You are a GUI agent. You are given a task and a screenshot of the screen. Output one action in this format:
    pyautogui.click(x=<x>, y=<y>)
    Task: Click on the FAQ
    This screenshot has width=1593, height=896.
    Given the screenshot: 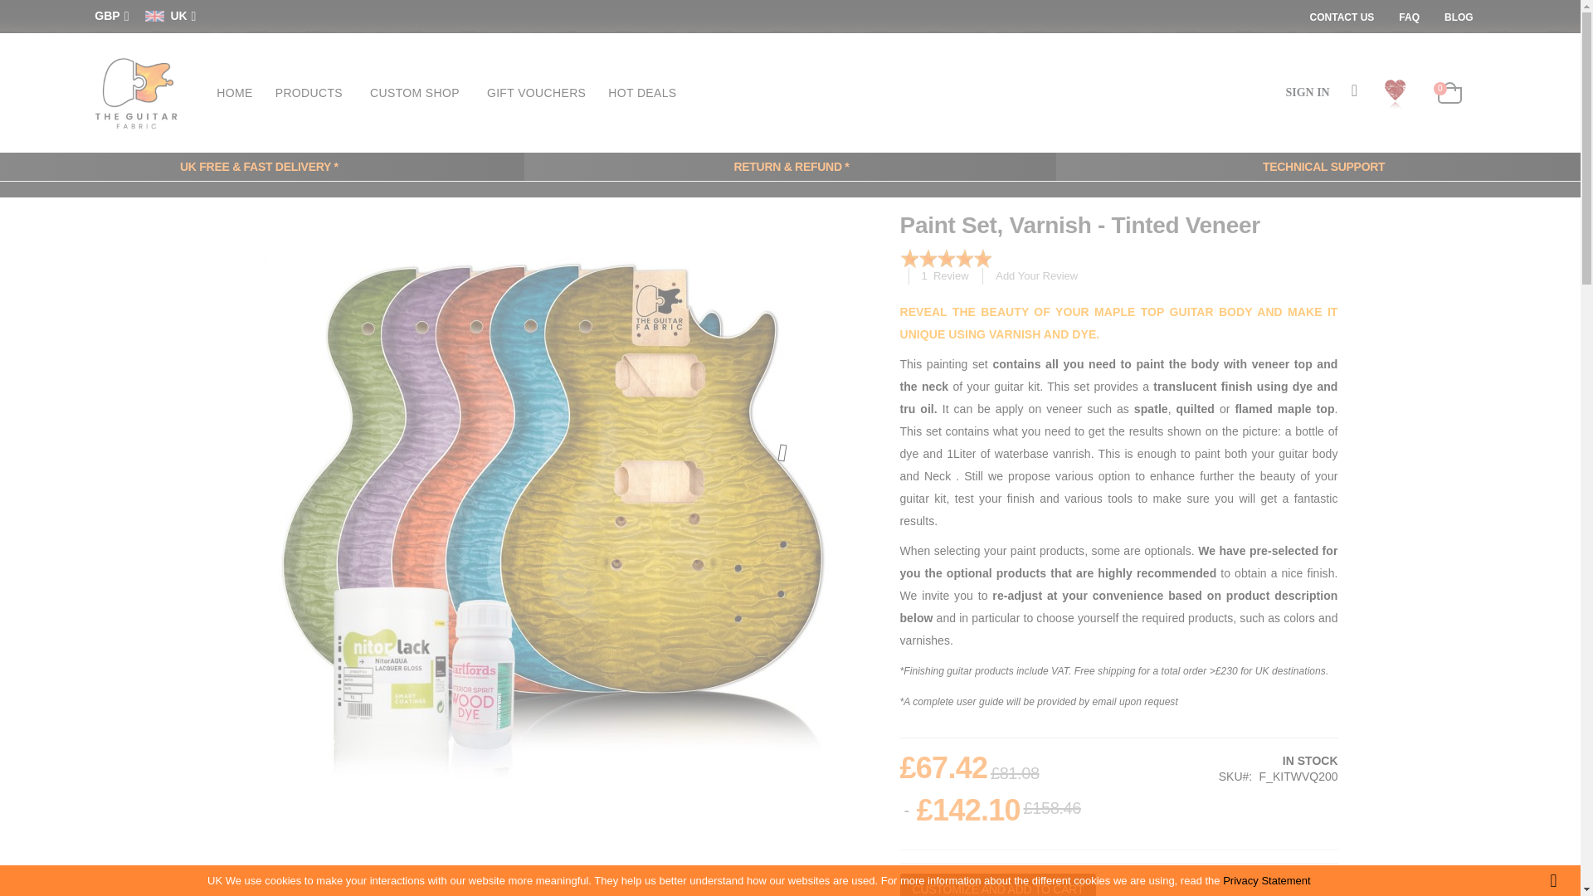 What is the action you would take?
    pyautogui.click(x=1409, y=17)
    